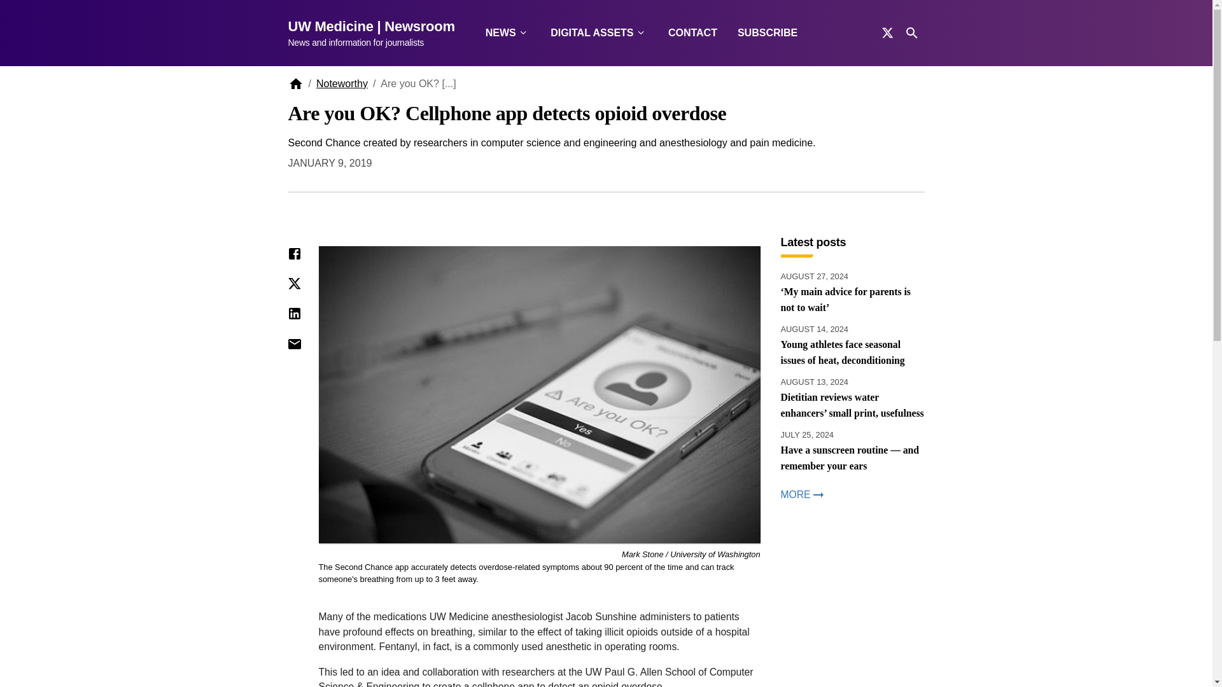 This screenshot has width=1222, height=687. I want to click on Go to start page, so click(376, 32).